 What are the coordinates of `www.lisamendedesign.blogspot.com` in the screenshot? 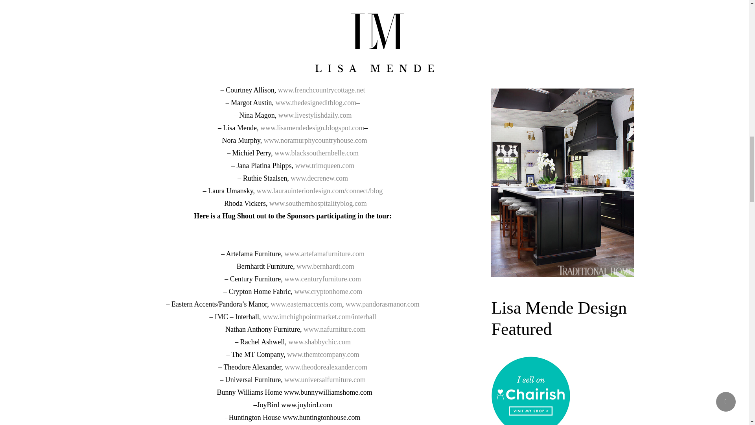 It's located at (312, 128).